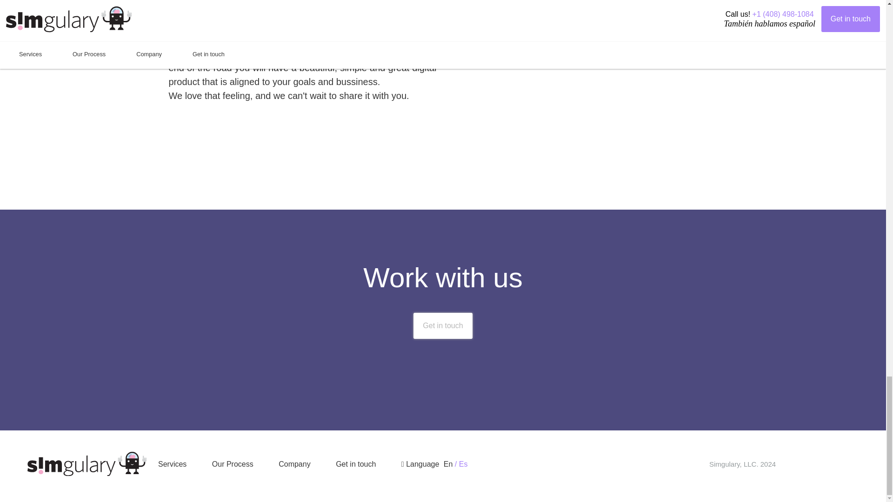  Describe the element at coordinates (294, 464) in the screenshot. I see `Company` at that location.